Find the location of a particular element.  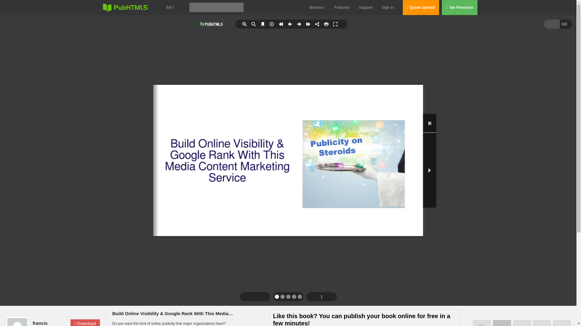

EN is located at coordinates (170, 7).